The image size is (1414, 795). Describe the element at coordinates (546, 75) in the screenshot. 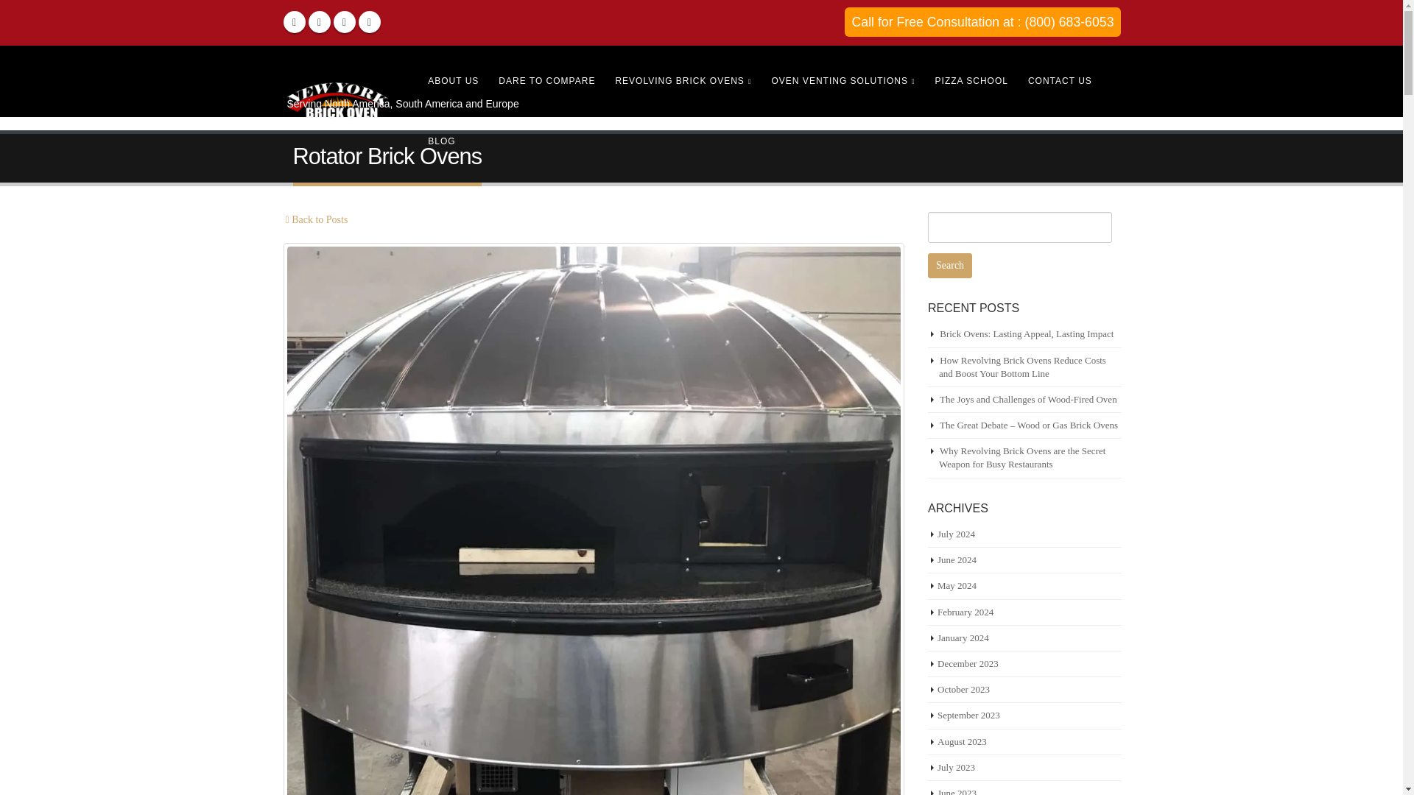

I see `Dare To Compare` at that location.